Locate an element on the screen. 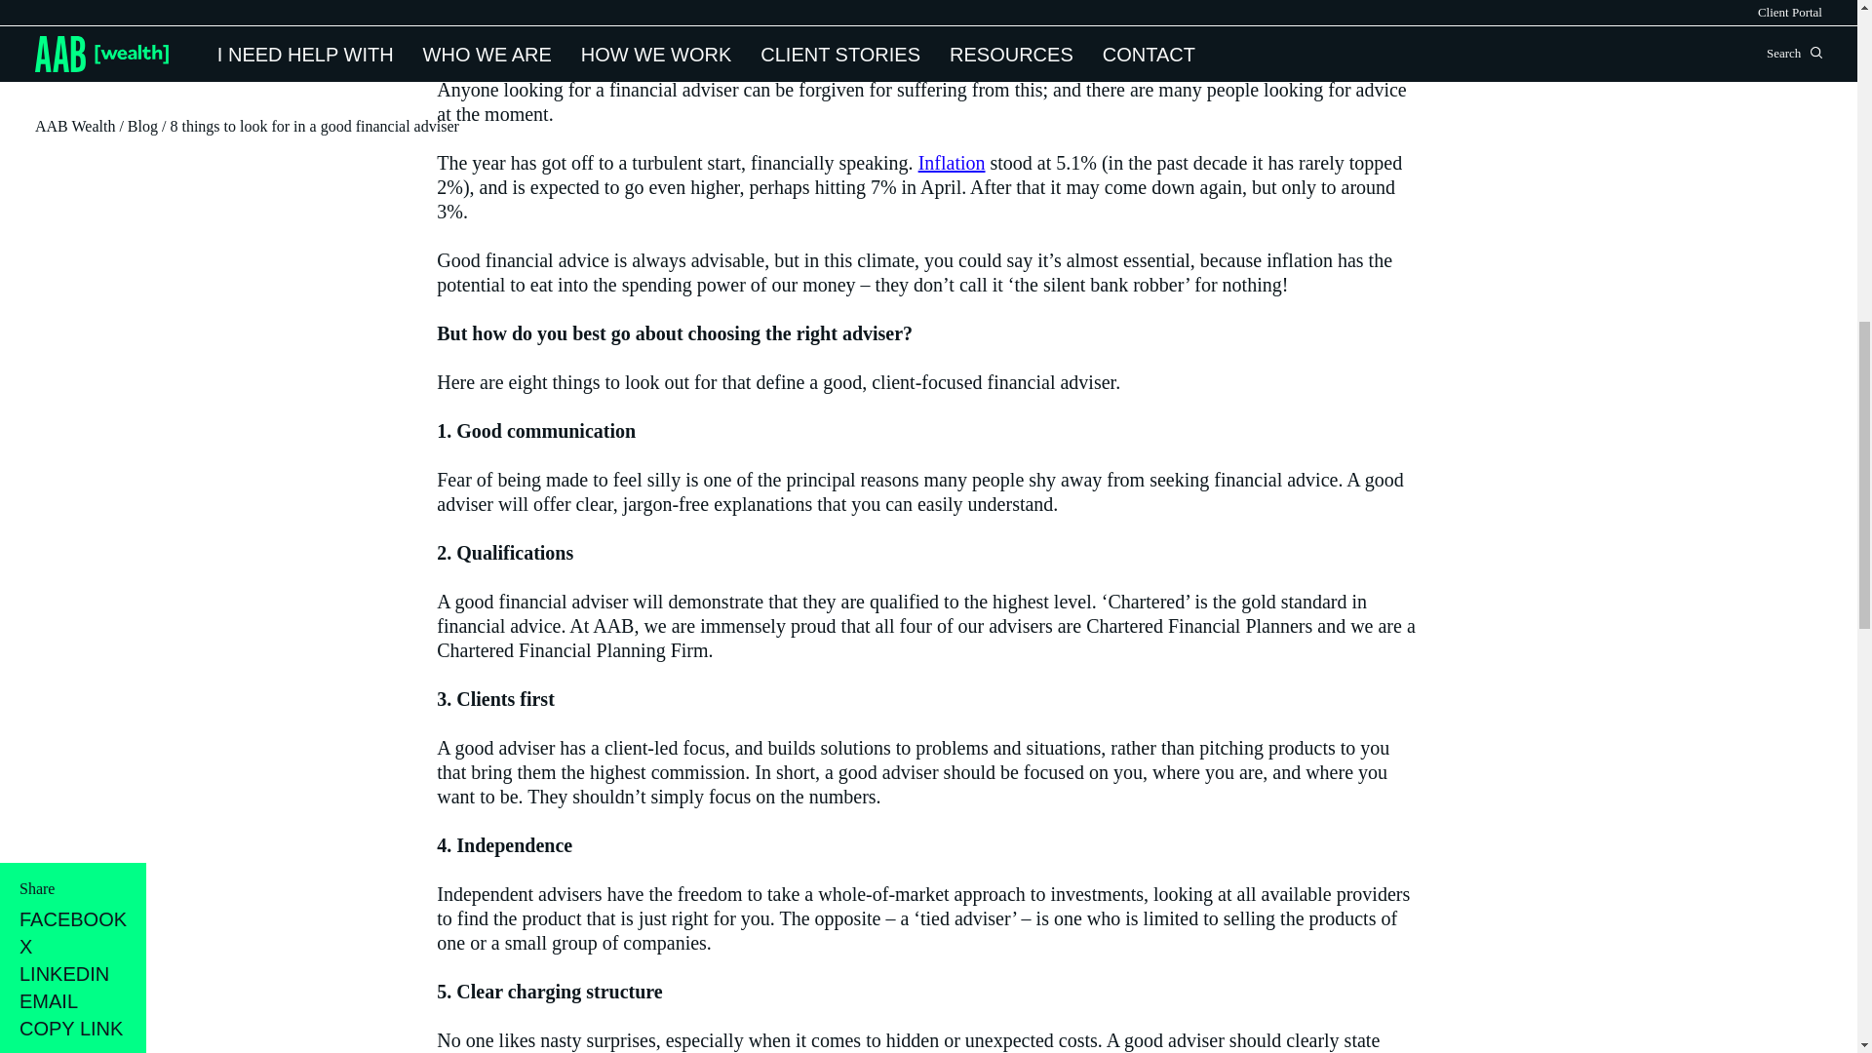 The image size is (1872, 1053). Inflation is located at coordinates (952, 162).